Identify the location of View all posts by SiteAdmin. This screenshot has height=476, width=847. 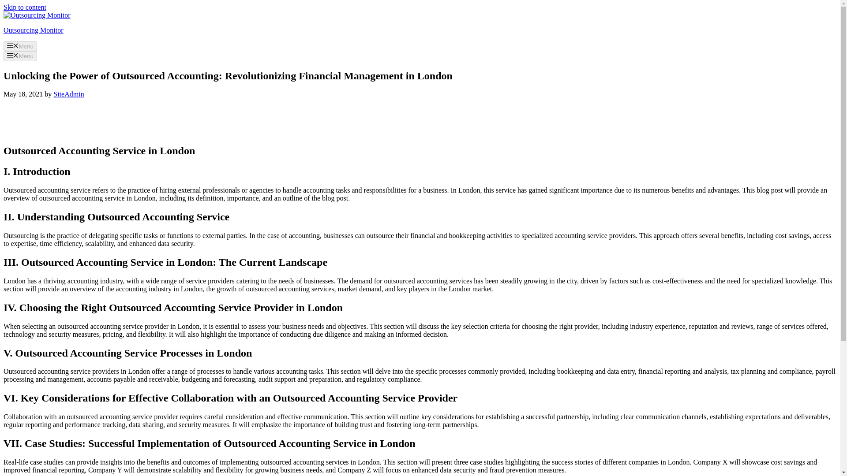
(68, 94).